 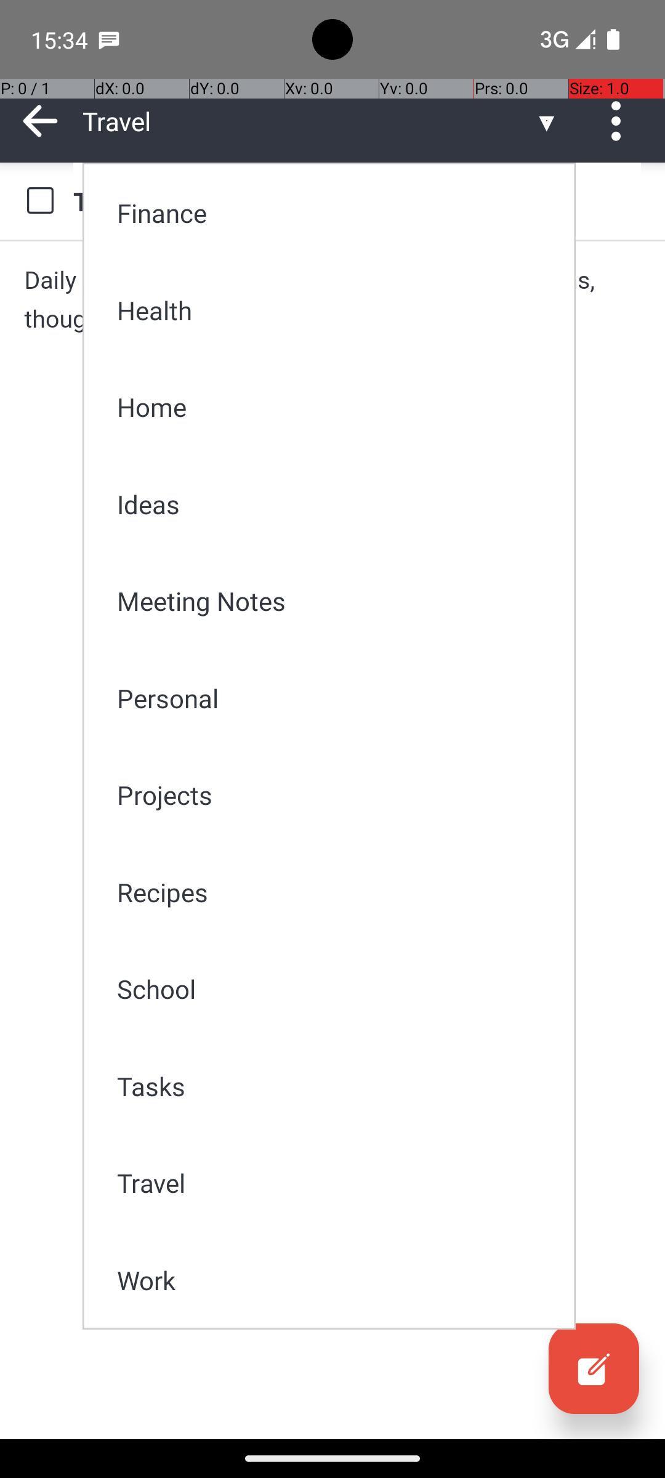 I want to click on School, so click(x=337, y=989).